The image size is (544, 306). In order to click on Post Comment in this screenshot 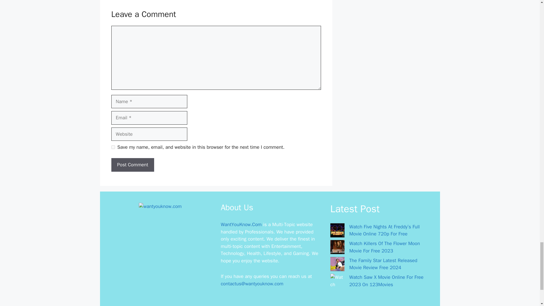, I will do `click(132, 165)`.